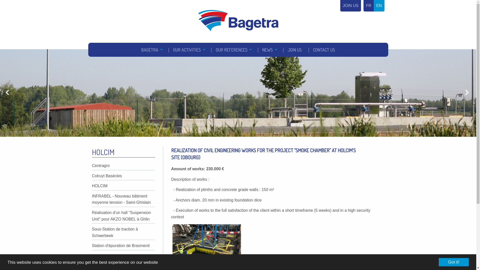 Image resolution: width=480 pixels, height=270 pixels. Describe the element at coordinates (8, 93) in the screenshot. I see `Previous` at that location.